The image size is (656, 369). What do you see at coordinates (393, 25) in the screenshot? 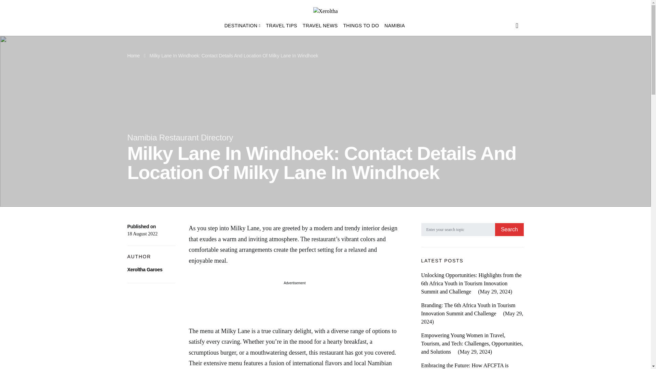
I see `NAMIBIA` at bounding box center [393, 25].